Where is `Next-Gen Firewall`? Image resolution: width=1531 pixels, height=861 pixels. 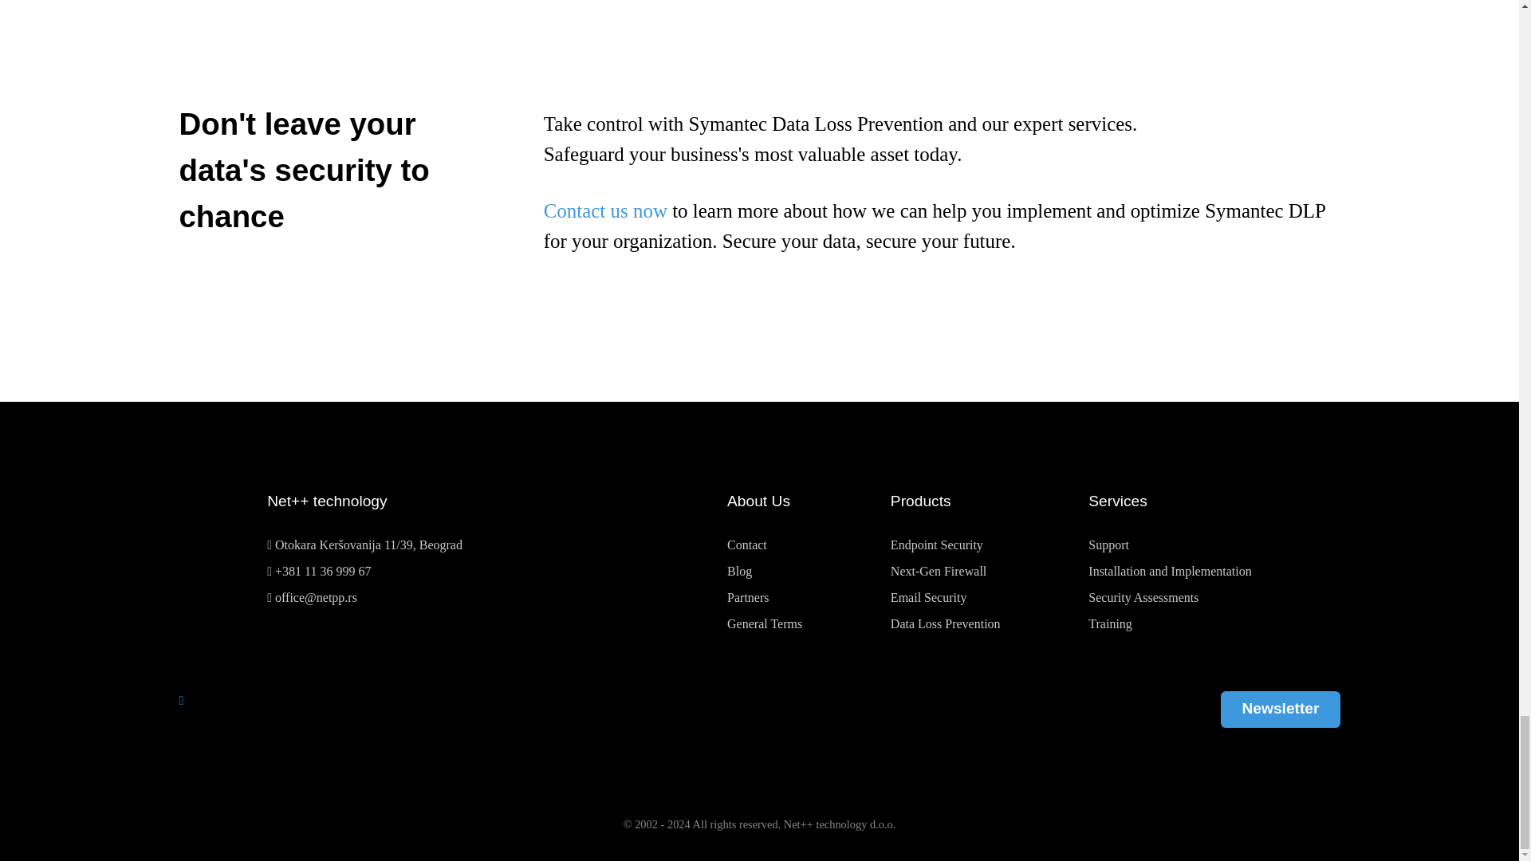
Next-Gen Firewall is located at coordinates (938, 571).